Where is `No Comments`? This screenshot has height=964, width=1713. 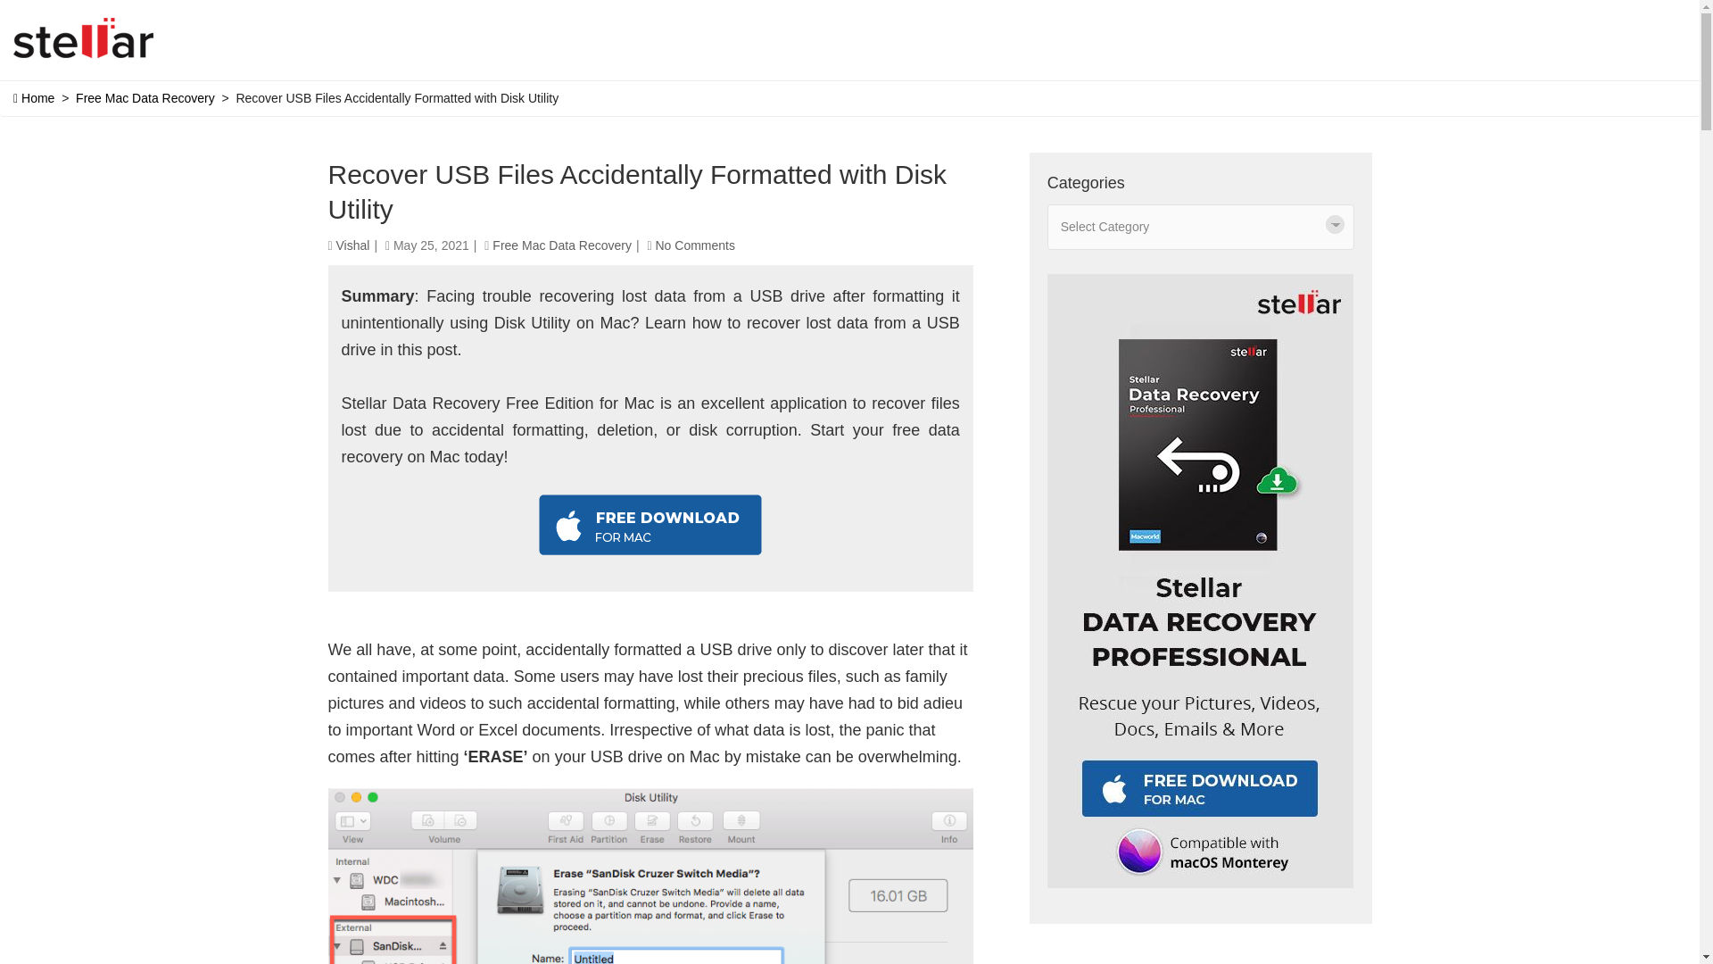
No Comments is located at coordinates (694, 245).